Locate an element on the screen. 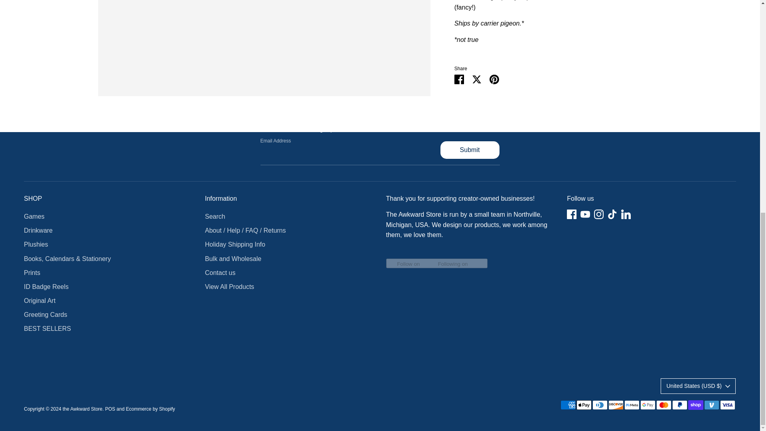  American Express is located at coordinates (568, 405).